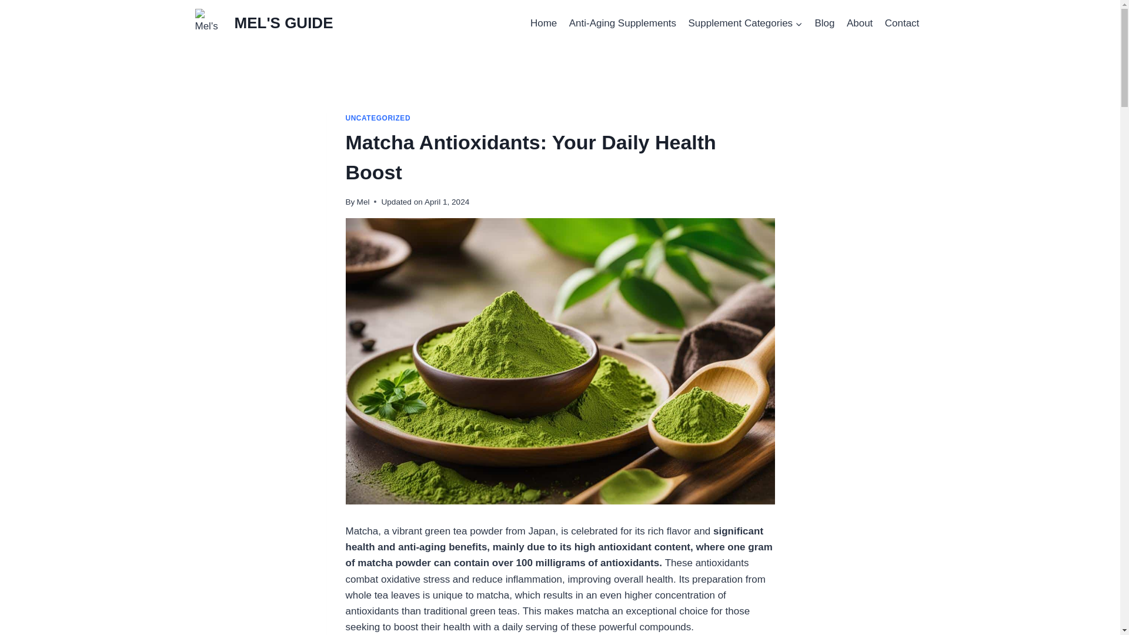 The width and height of the screenshot is (1129, 635). Describe the element at coordinates (902, 24) in the screenshot. I see `Contact` at that location.